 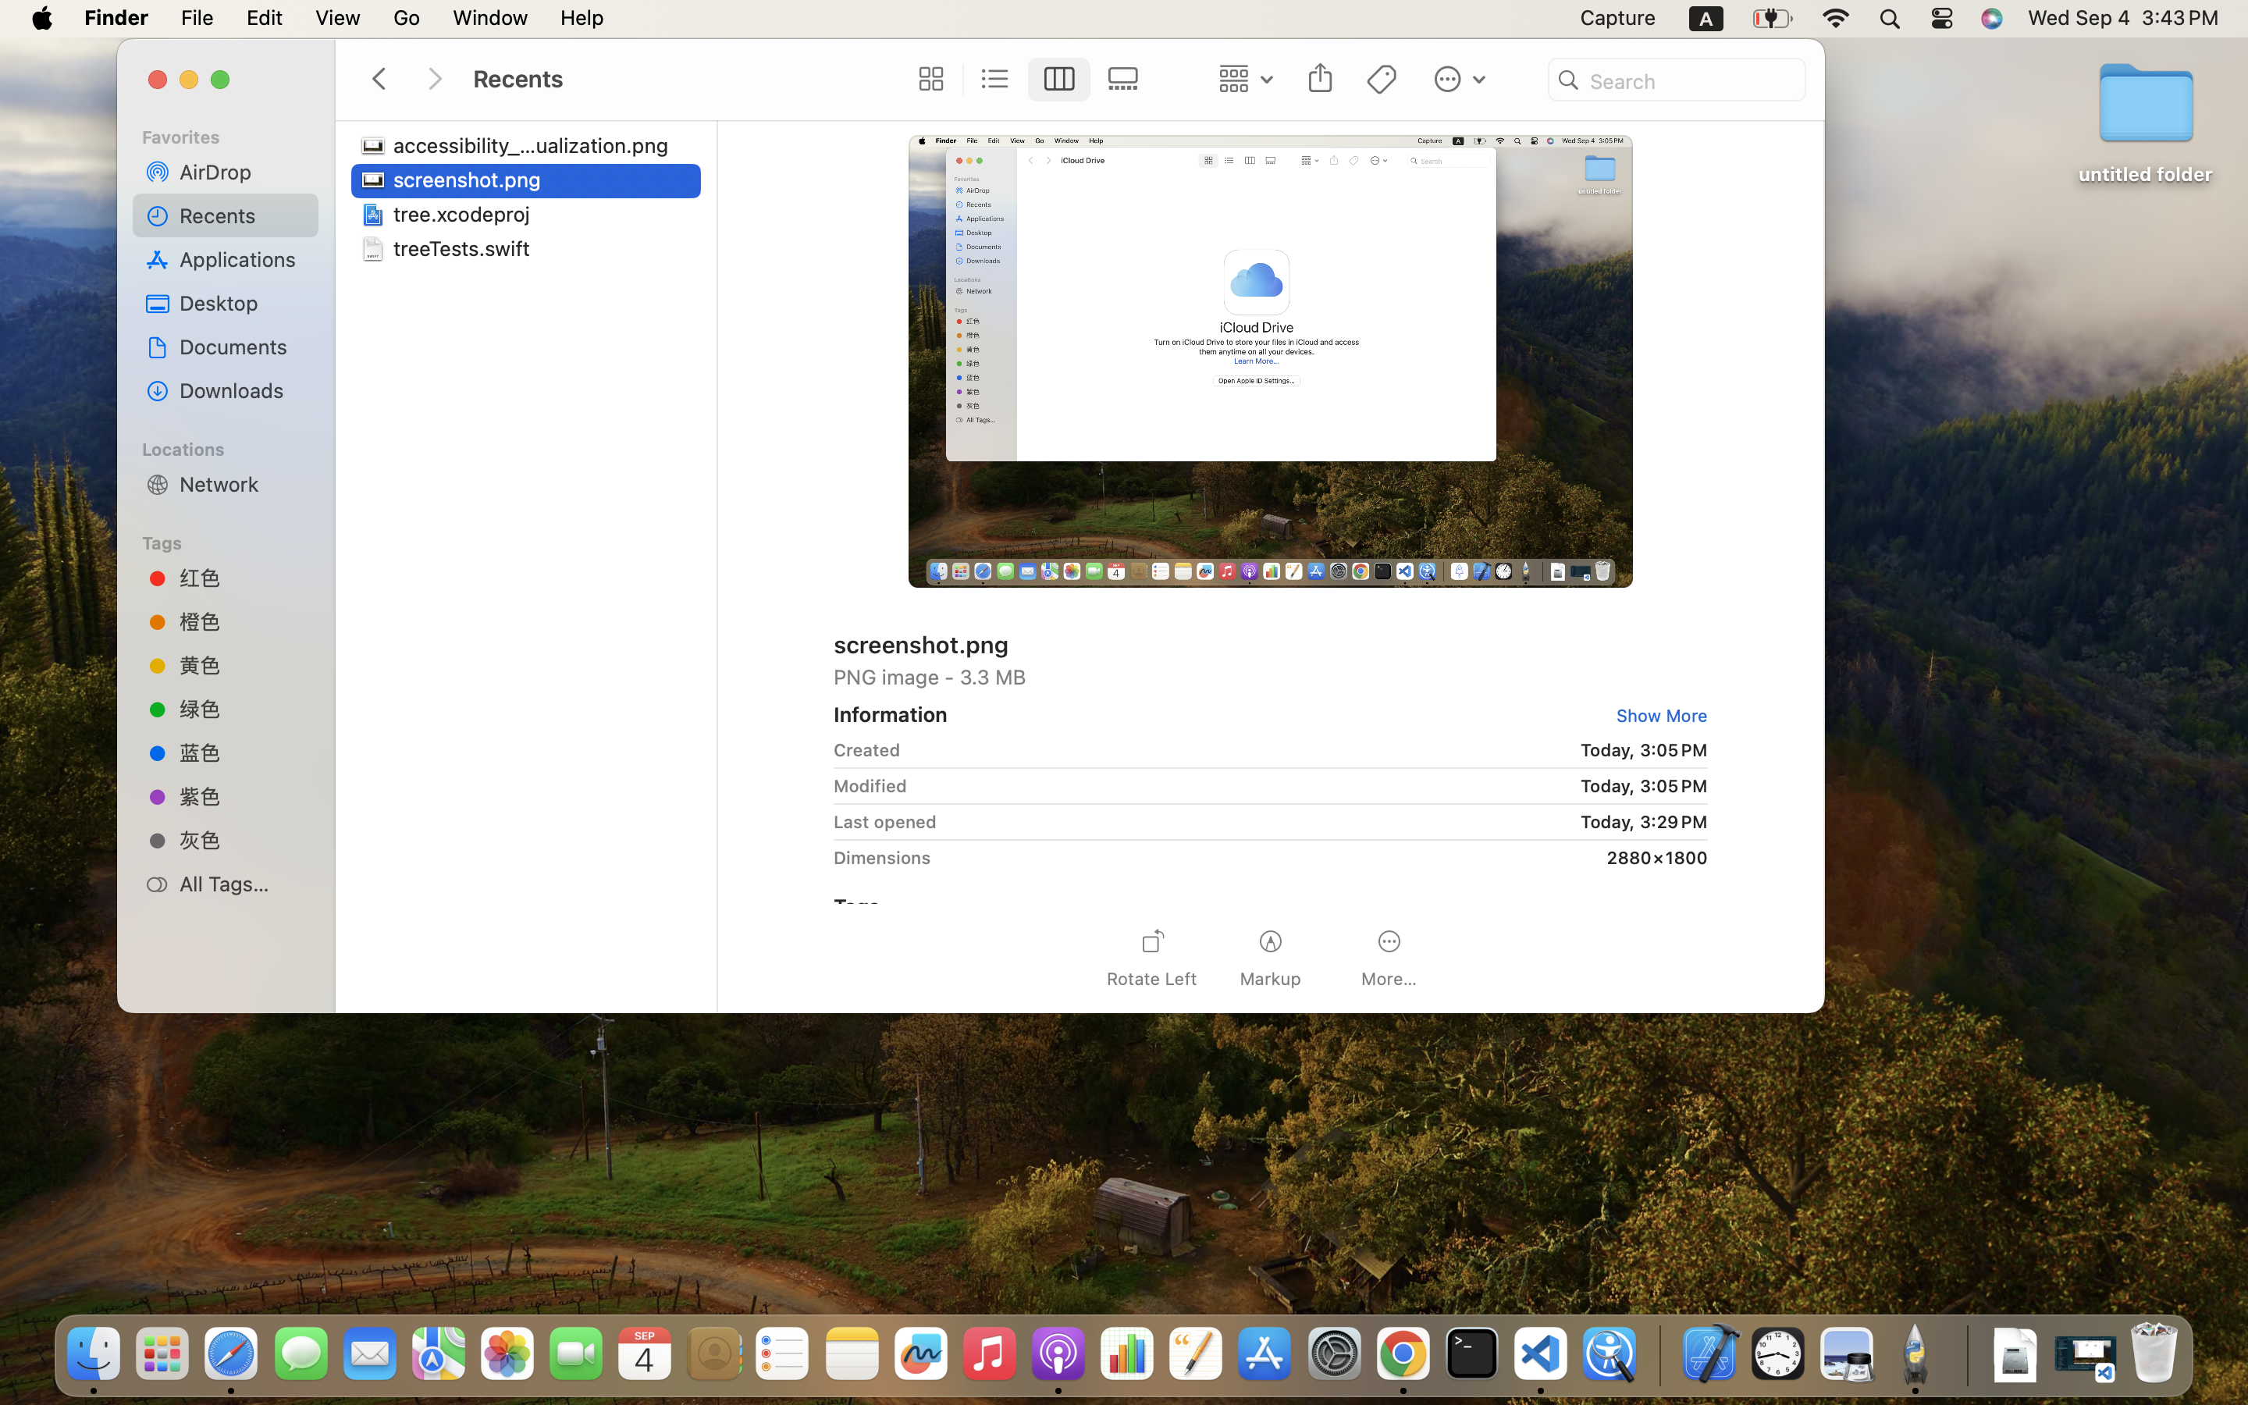 What do you see at coordinates (243, 347) in the screenshot?
I see `Documents` at bounding box center [243, 347].